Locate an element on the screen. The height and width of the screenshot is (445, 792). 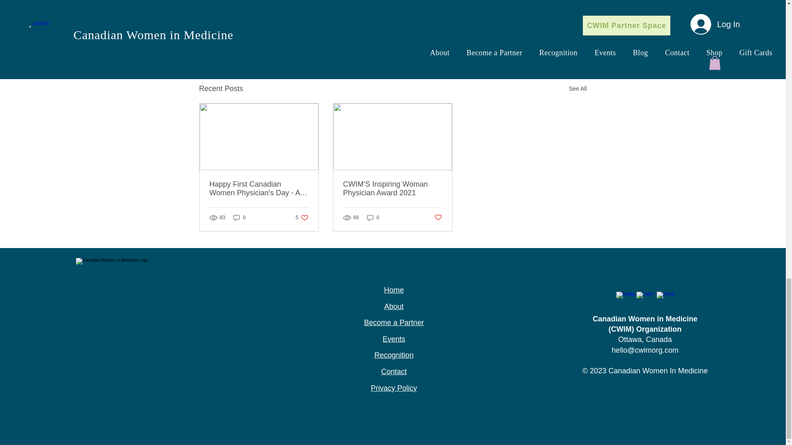
Events is located at coordinates (373, 217).